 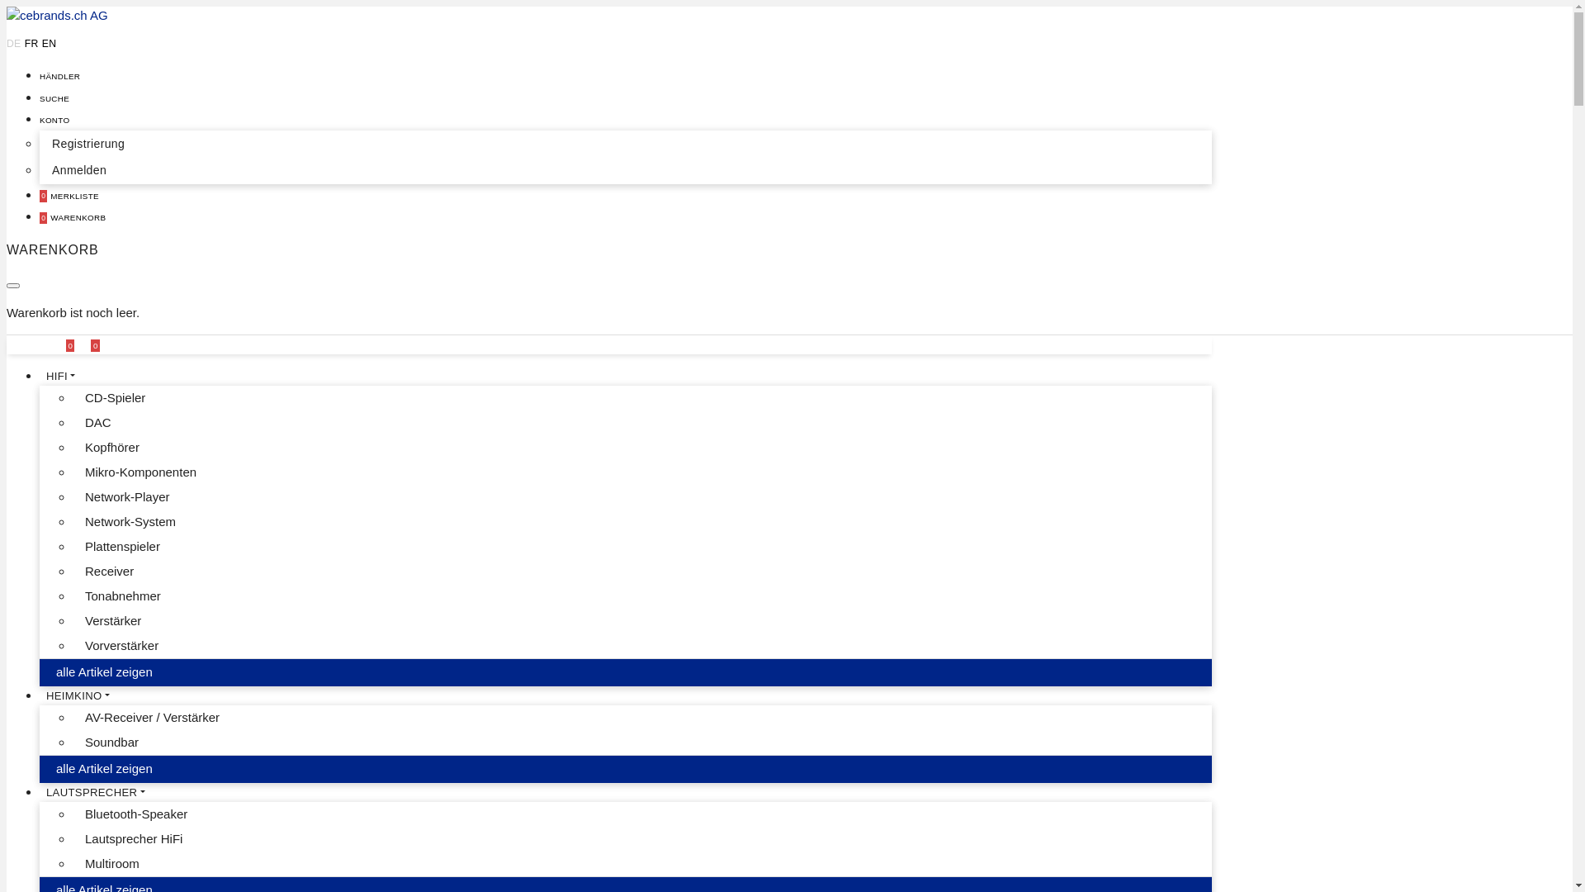 What do you see at coordinates (50, 44) in the screenshot?
I see `EN` at bounding box center [50, 44].